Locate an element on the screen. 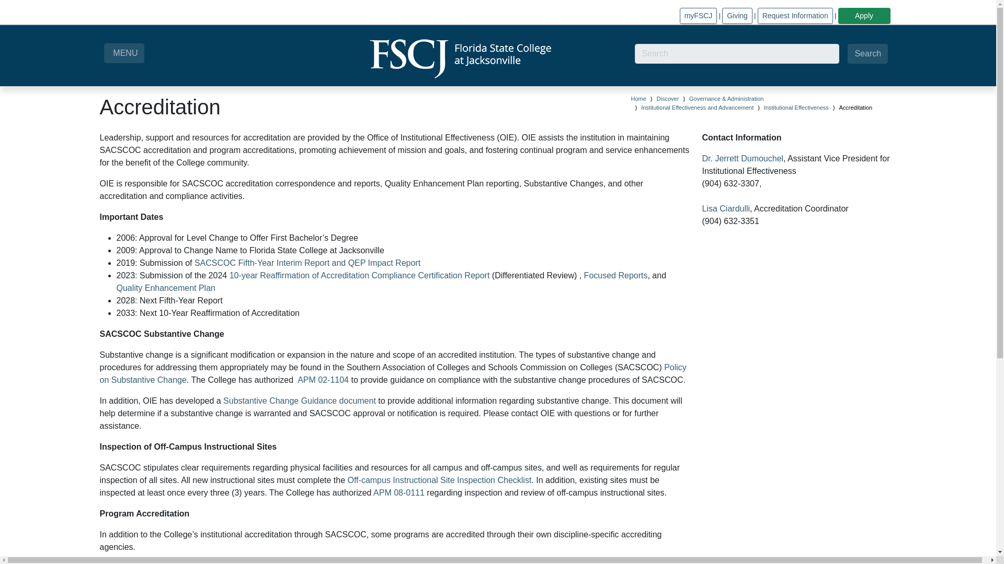  viewed here is located at coordinates (320, 563).